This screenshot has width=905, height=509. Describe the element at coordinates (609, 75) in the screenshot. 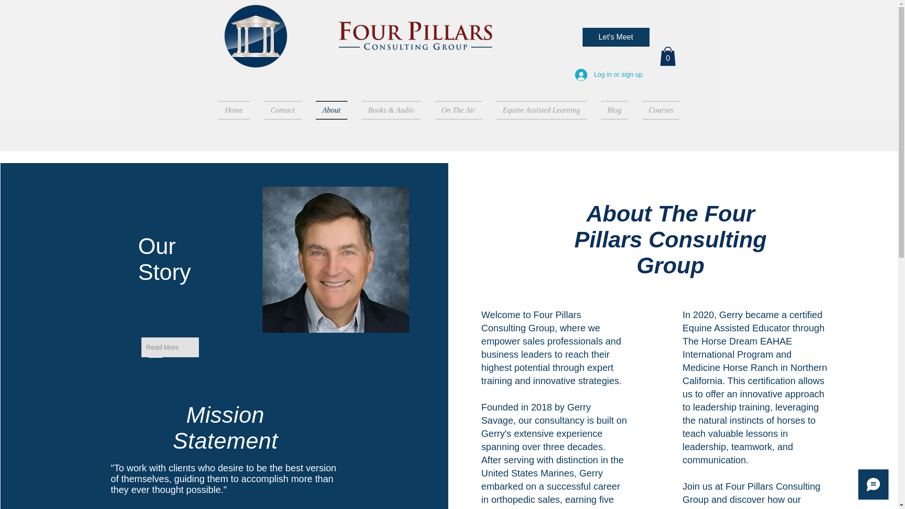

I see `Log in or sign up` at that location.